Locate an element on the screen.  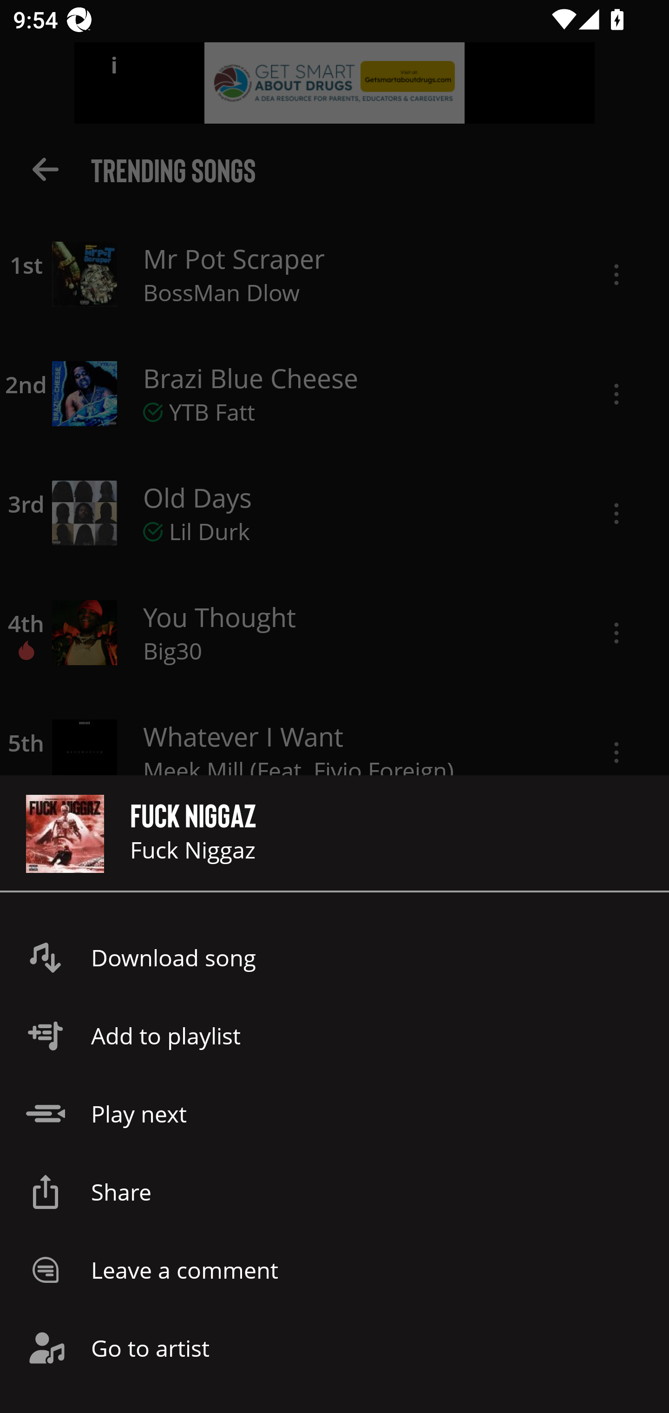
Share is located at coordinates (334, 1192).